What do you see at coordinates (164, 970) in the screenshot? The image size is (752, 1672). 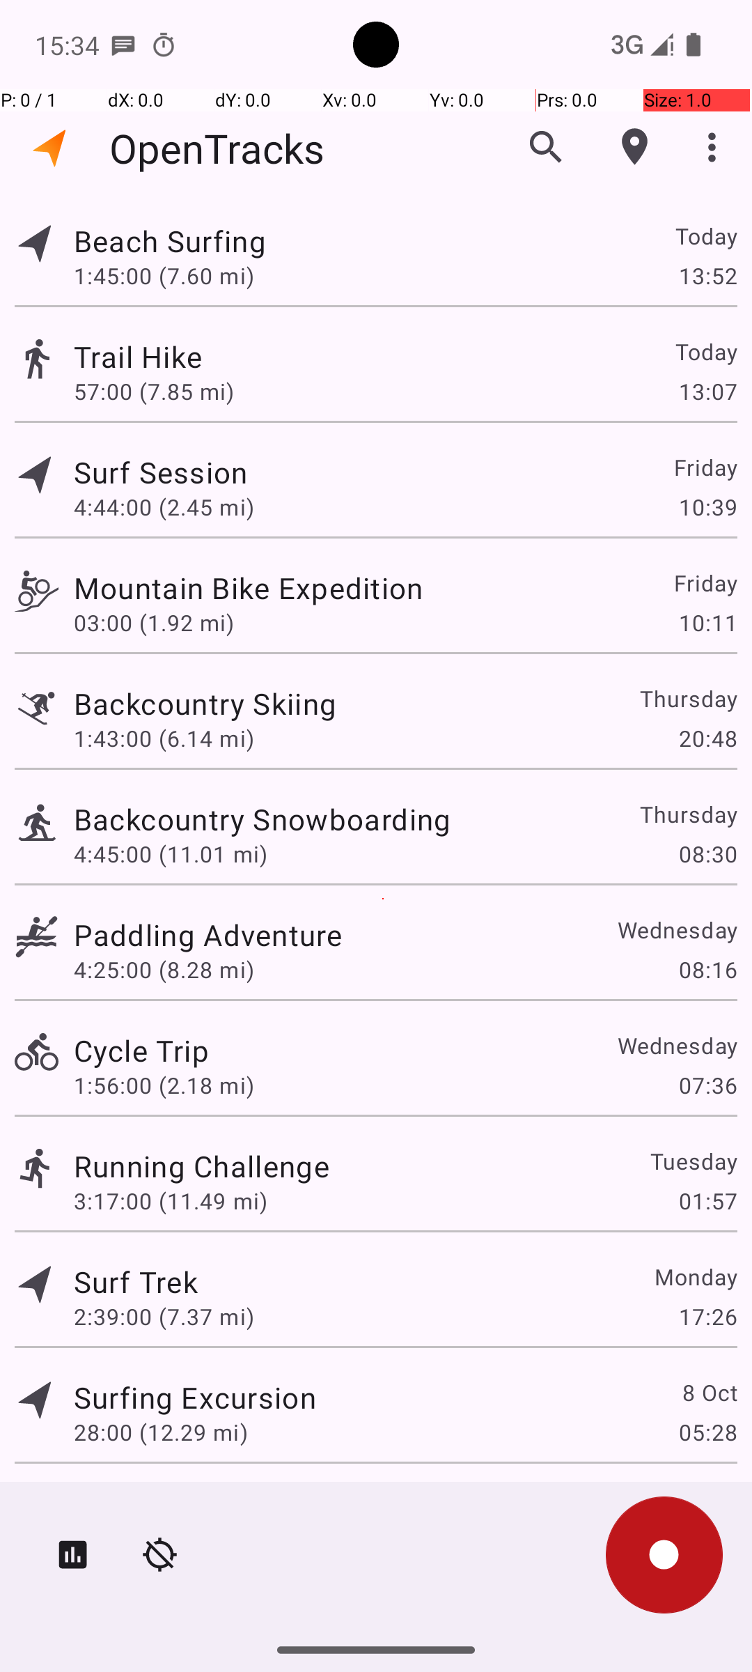 I see `4:25:00 (8.28 mi)` at bounding box center [164, 970].